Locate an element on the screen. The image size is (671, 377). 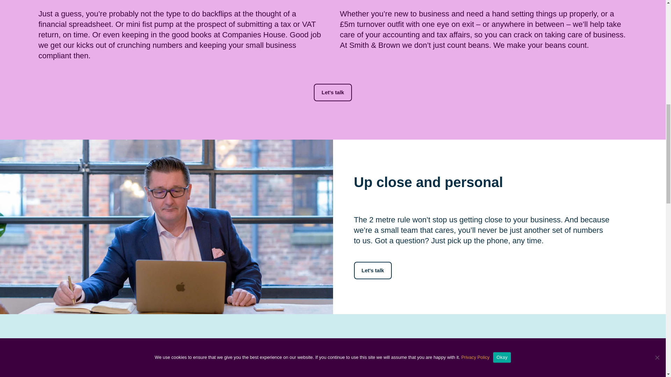
Let's talk is located at coordinates (333, 92).